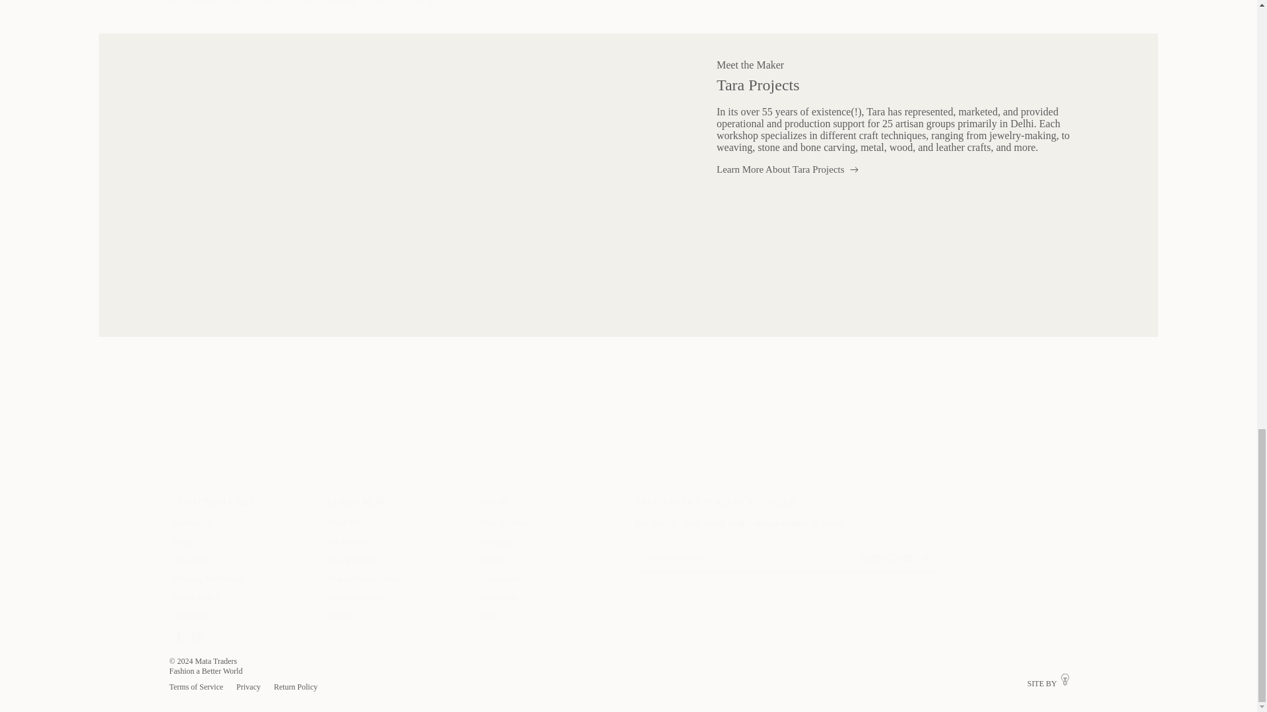 The height and width of the screenshot is (712, 1267). I want to click on About Us, so click(343, 522).